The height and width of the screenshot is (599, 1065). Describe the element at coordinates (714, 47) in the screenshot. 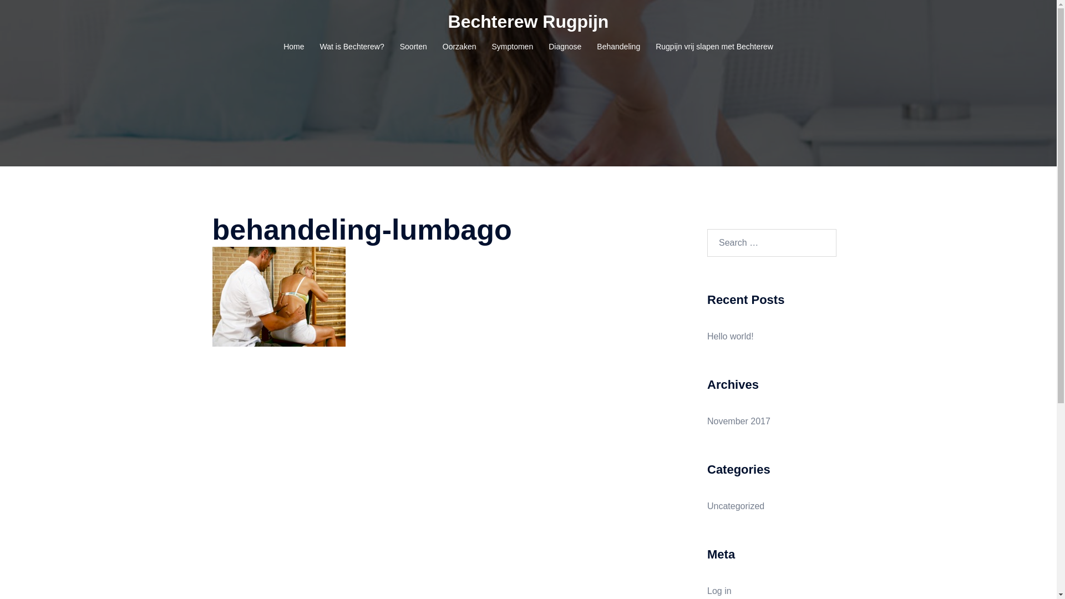

I see `Rugpijn vrij slapen met Bechterew` at that location.